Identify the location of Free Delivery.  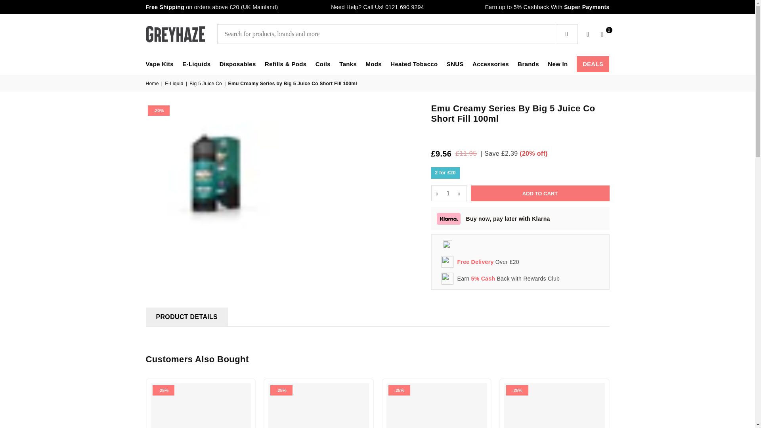
(476, 262).